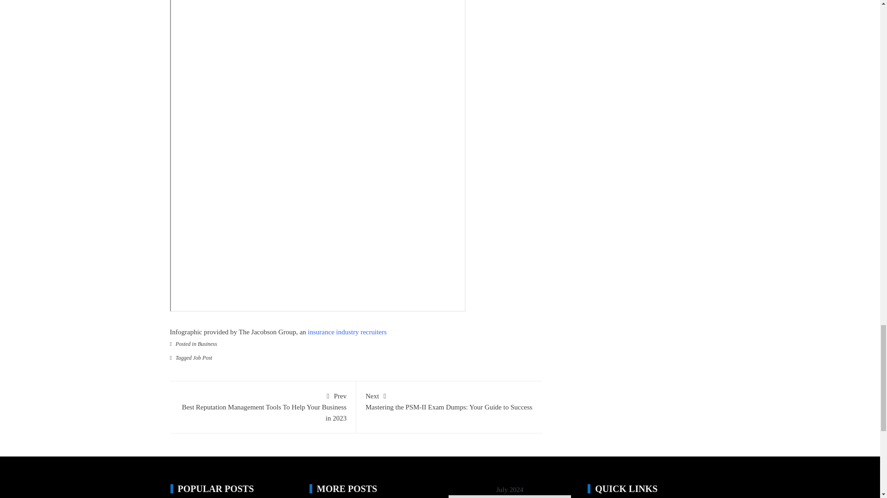 This screenshot has height=498, width=887. Describe the element at coordinates (510, 496) in the screenshot. I see `Thursday` at that location.